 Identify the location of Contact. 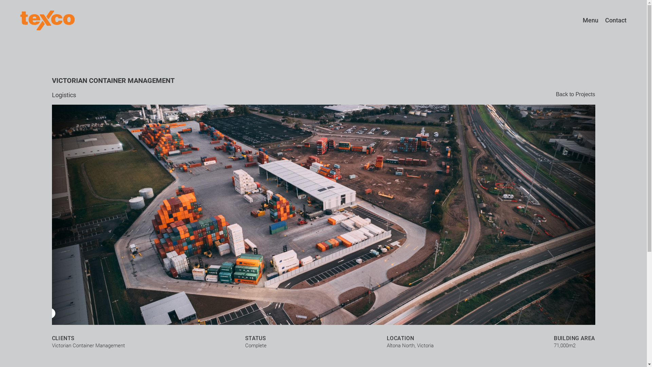
(613, 20).